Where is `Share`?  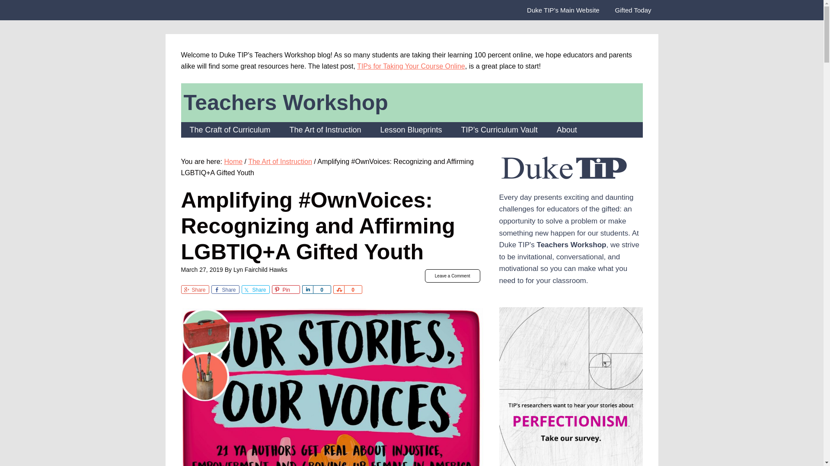
Share is located at coordinates (255, 289).